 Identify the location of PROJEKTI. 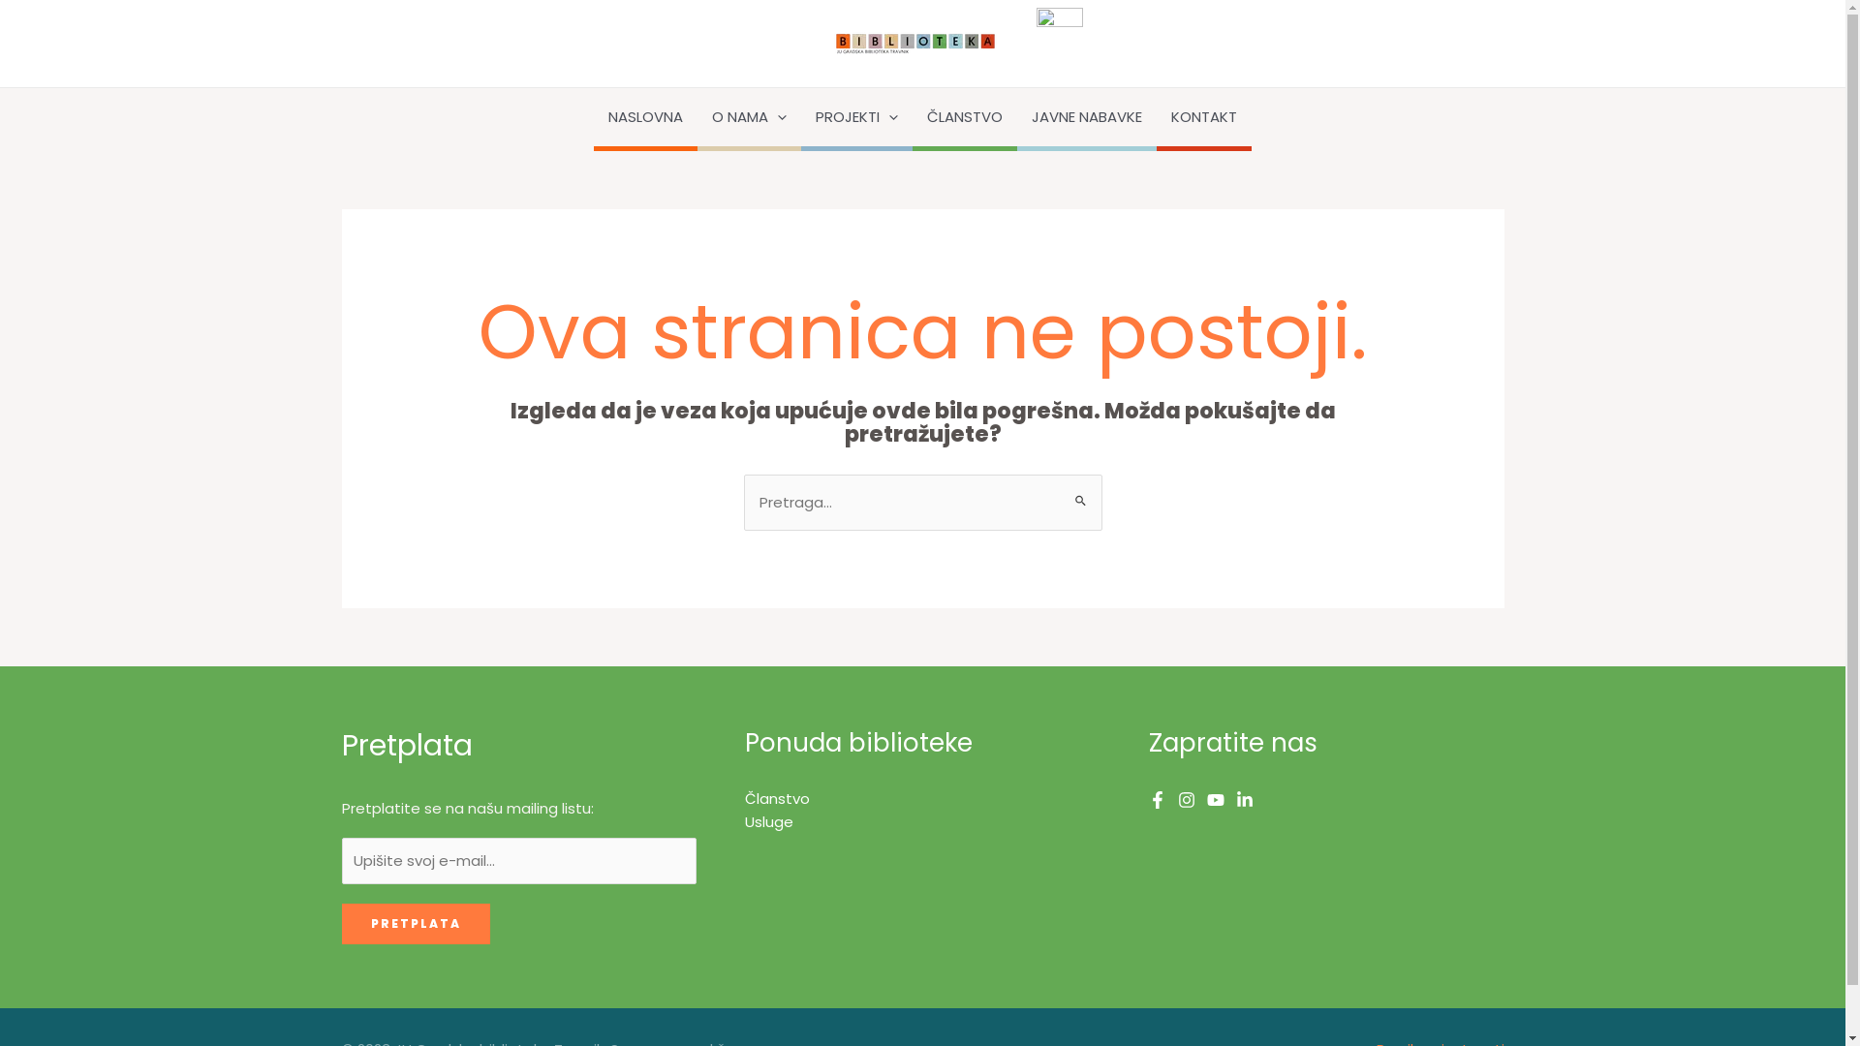
(856, 119).